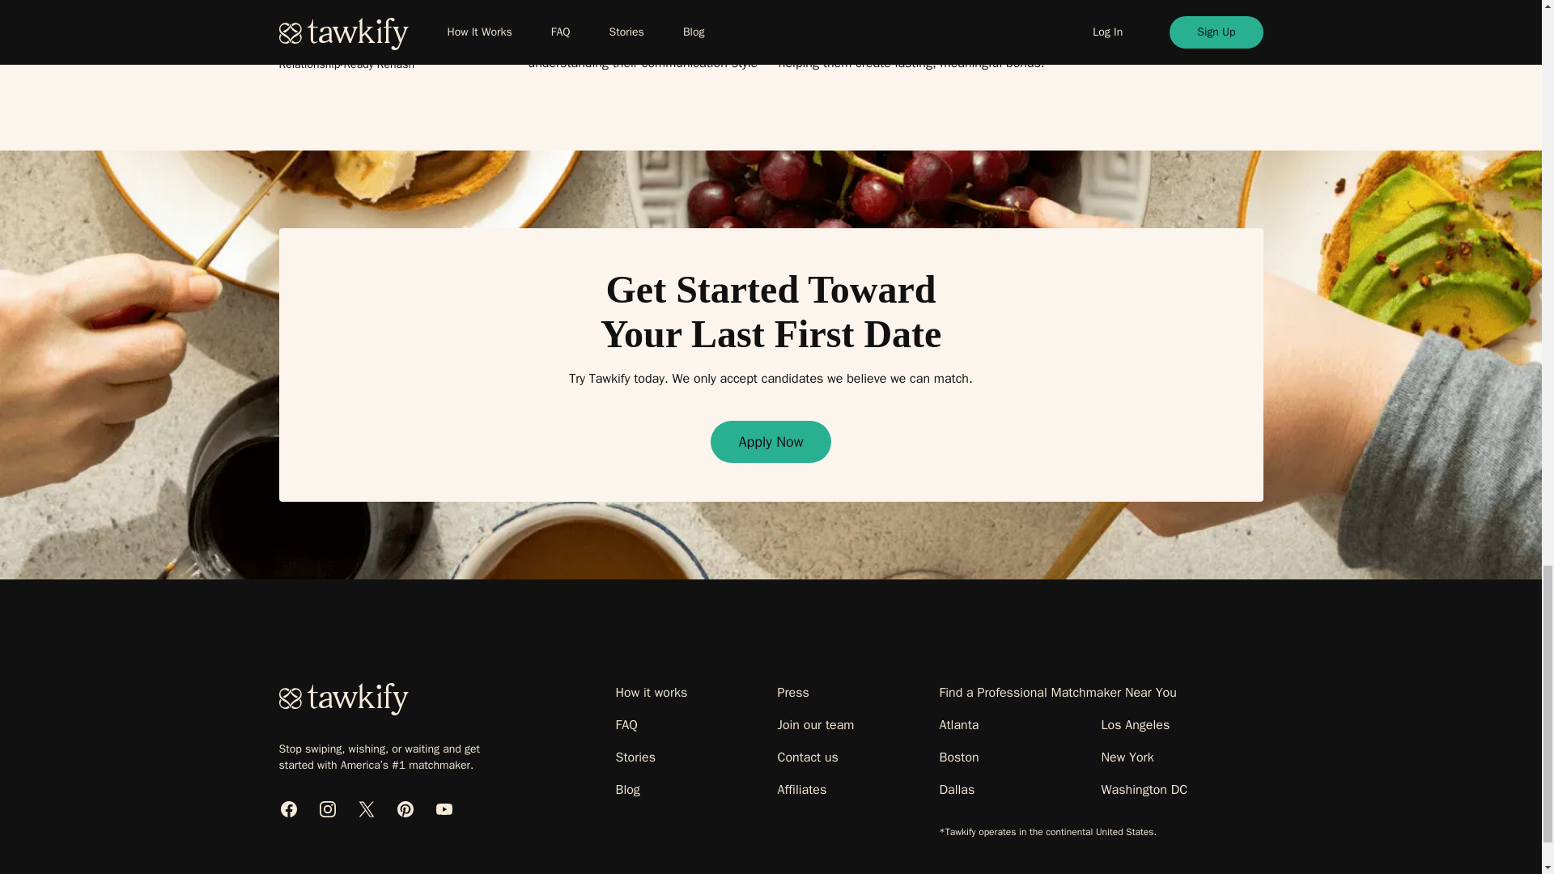 This screenshot has width=1554, height=874. What do you see at coordinates (626, 790) in the screenshot?
I see `Blog` at bounding box center [626, 790].